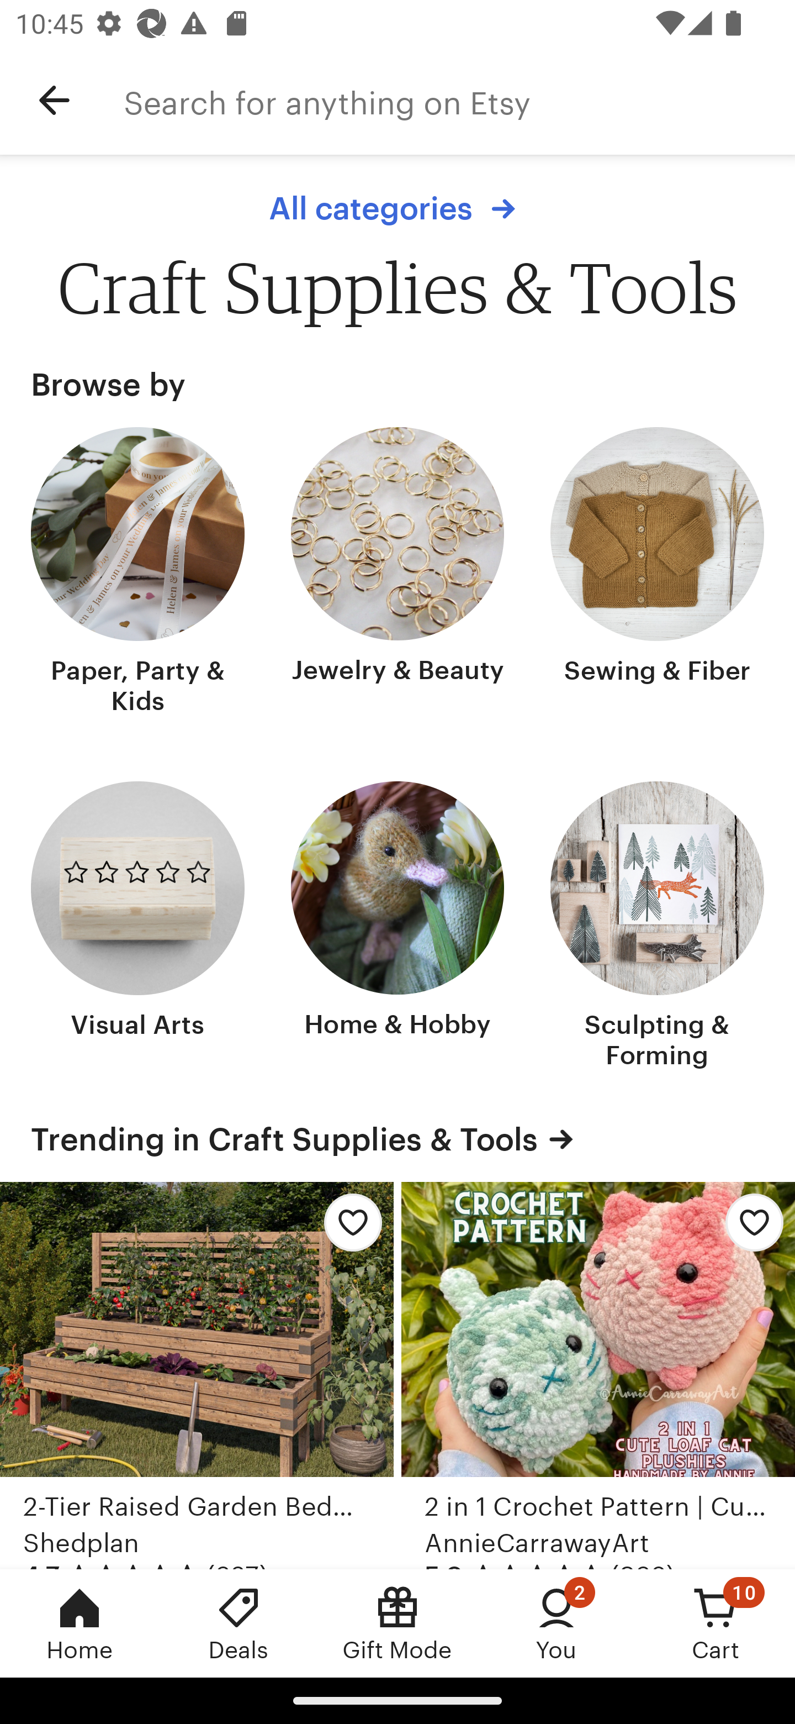  Describe the element at coordinates (459, 101) in the screenshot. I see `Search for anything on Etsy` at that location.